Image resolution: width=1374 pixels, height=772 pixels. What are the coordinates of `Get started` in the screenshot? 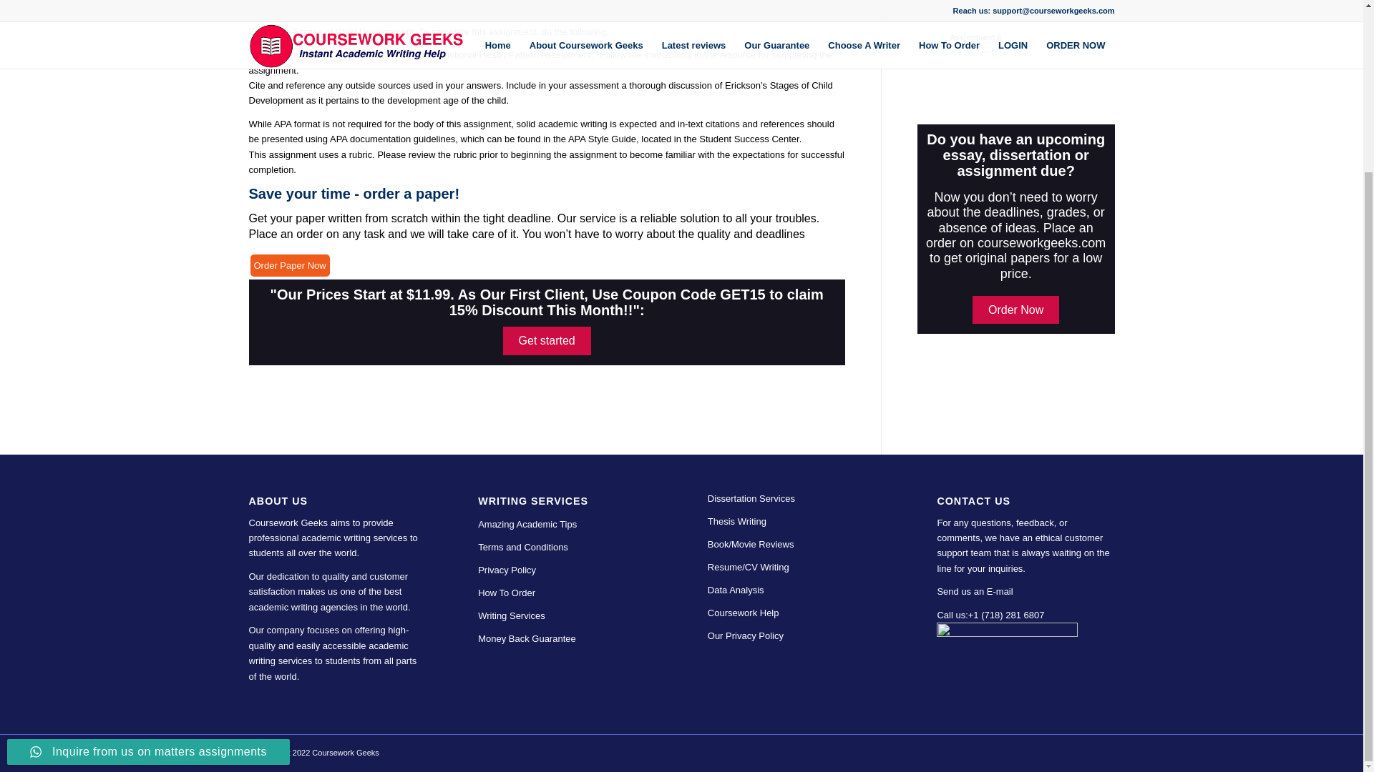 It's located at (1016, 44).